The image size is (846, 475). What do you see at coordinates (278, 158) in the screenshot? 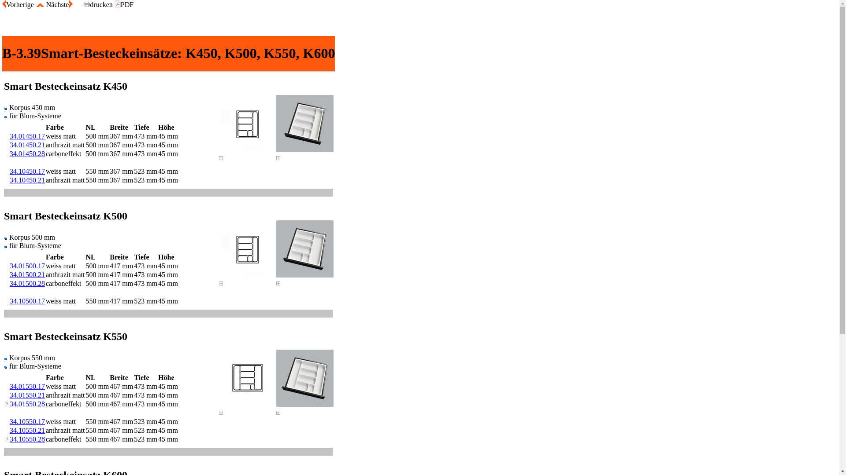
I see `zeigt grosse Illustration an` at bounding box center [278, 158].